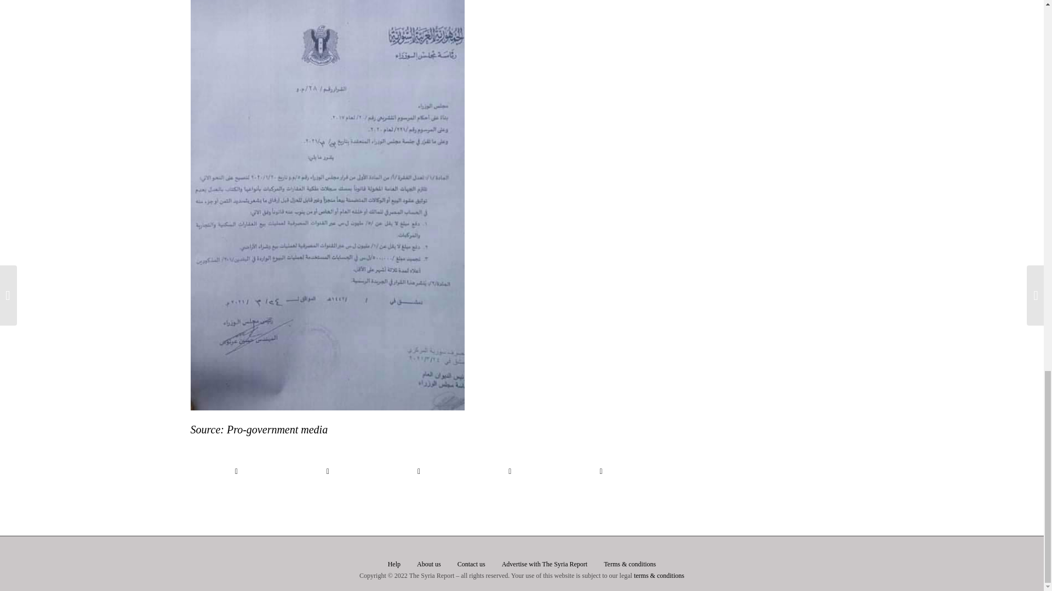 This screenshot has width=1052, height=591. I want to click on Advertise with The Syria Report, so click(544, 564).